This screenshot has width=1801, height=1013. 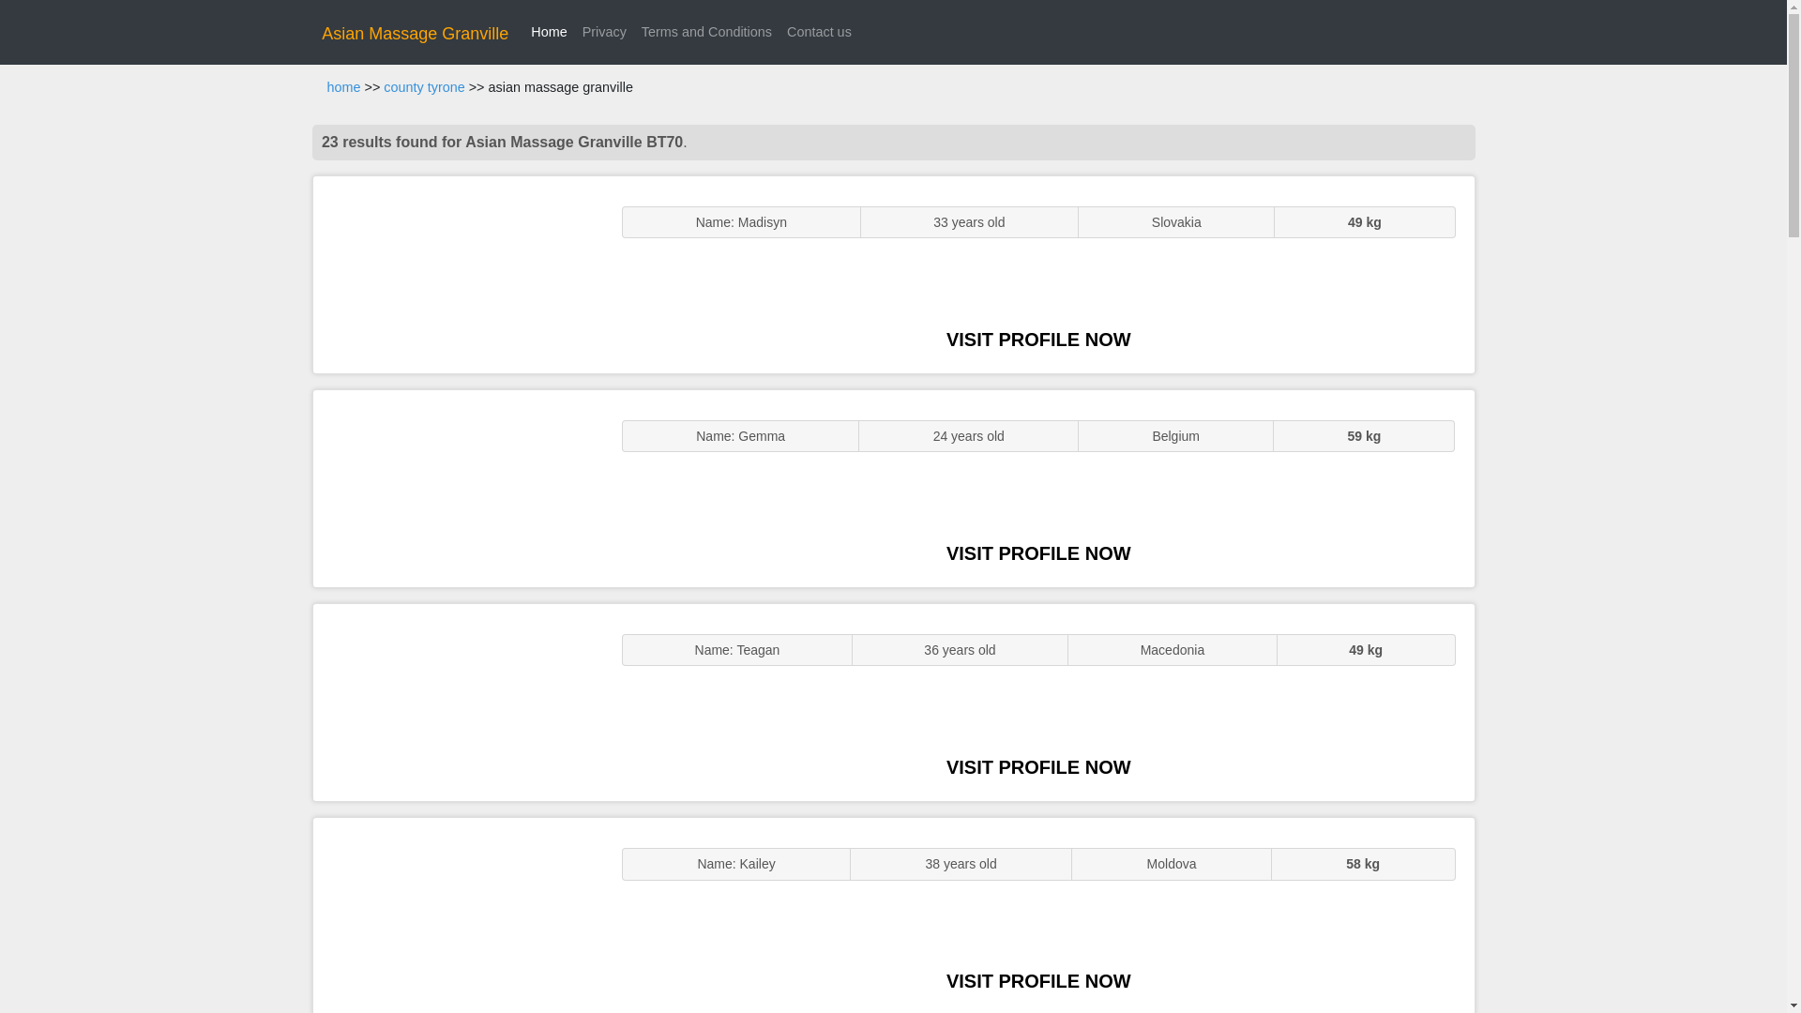 I want to click on VISIT PROFILE NOW, so click(x=1038, y=552).